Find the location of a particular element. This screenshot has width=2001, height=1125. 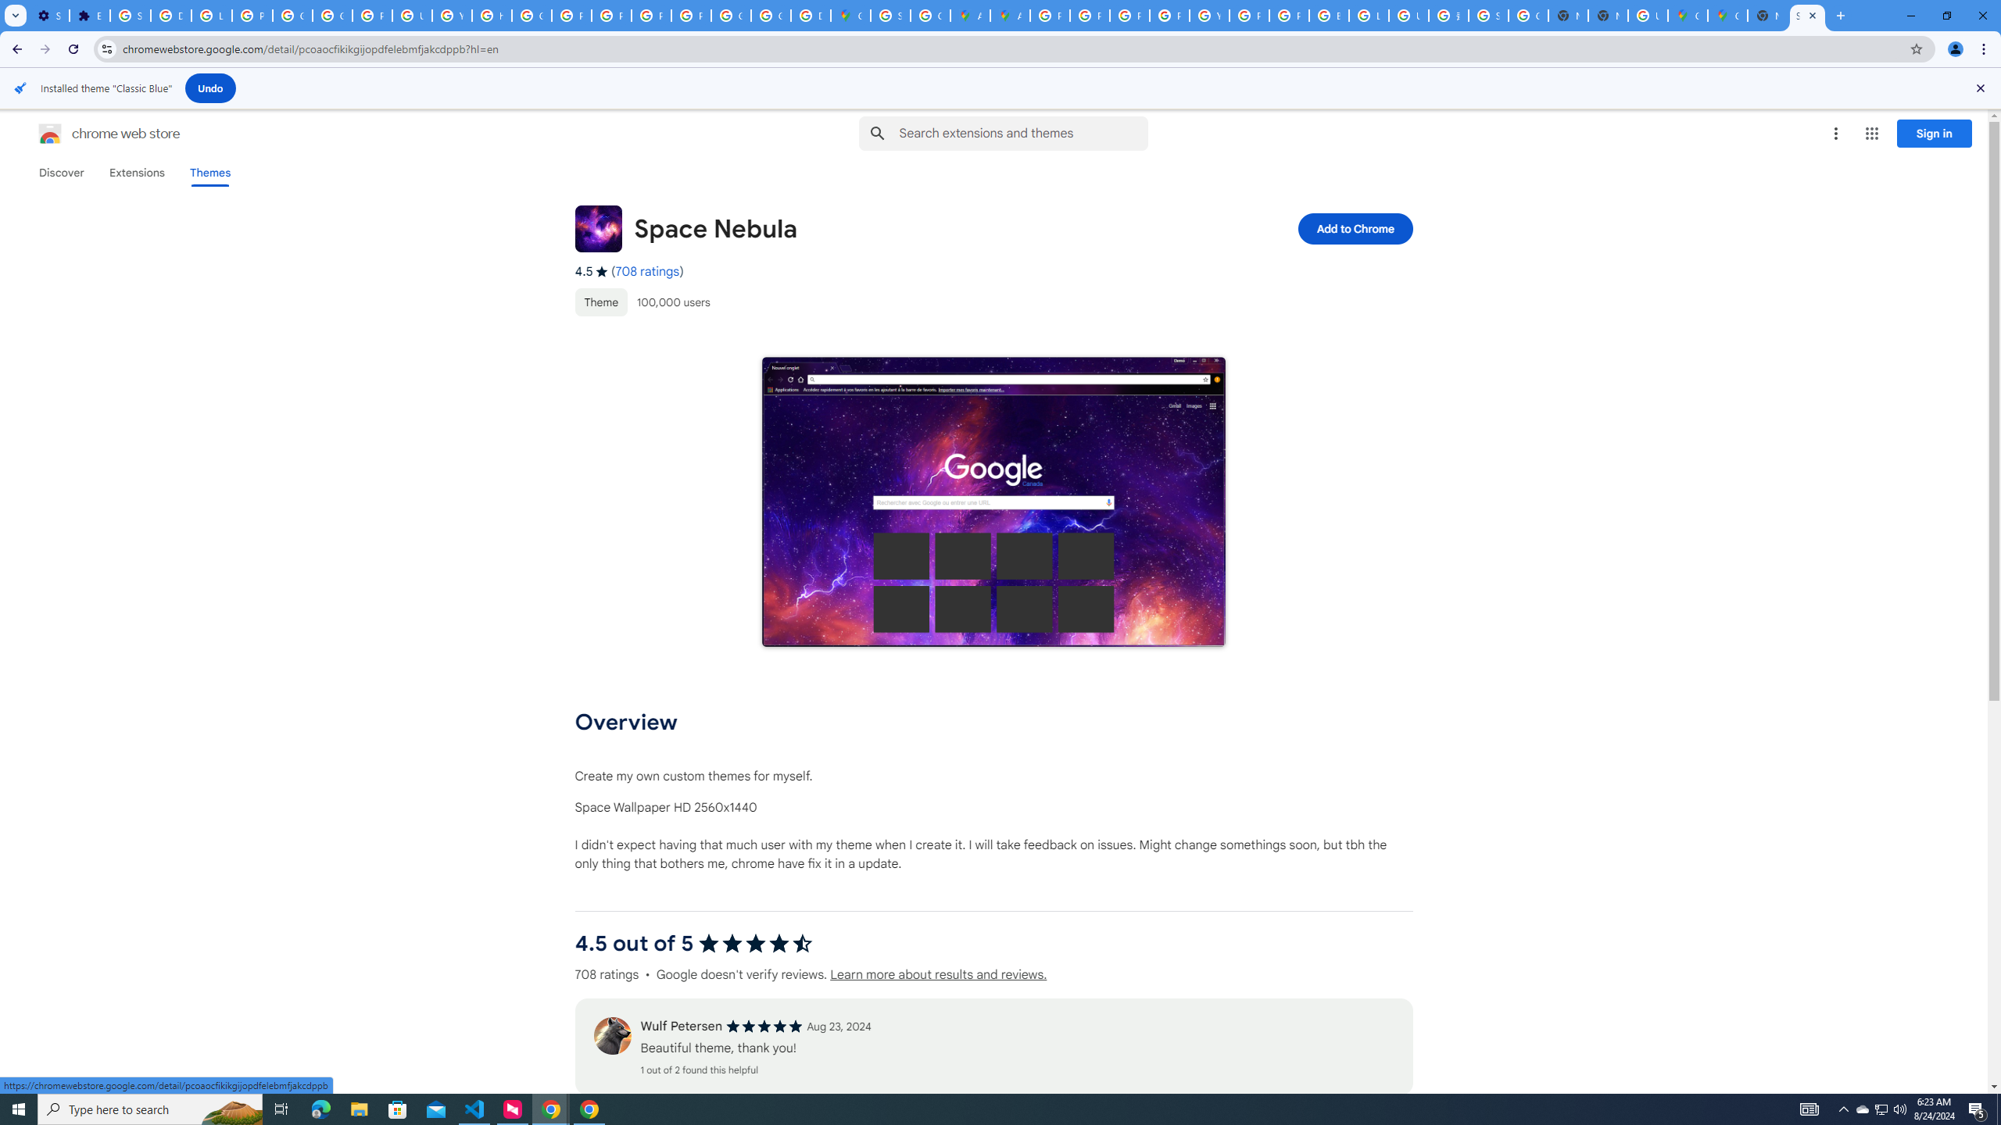

Search input is located at coordinates (1023, 133).